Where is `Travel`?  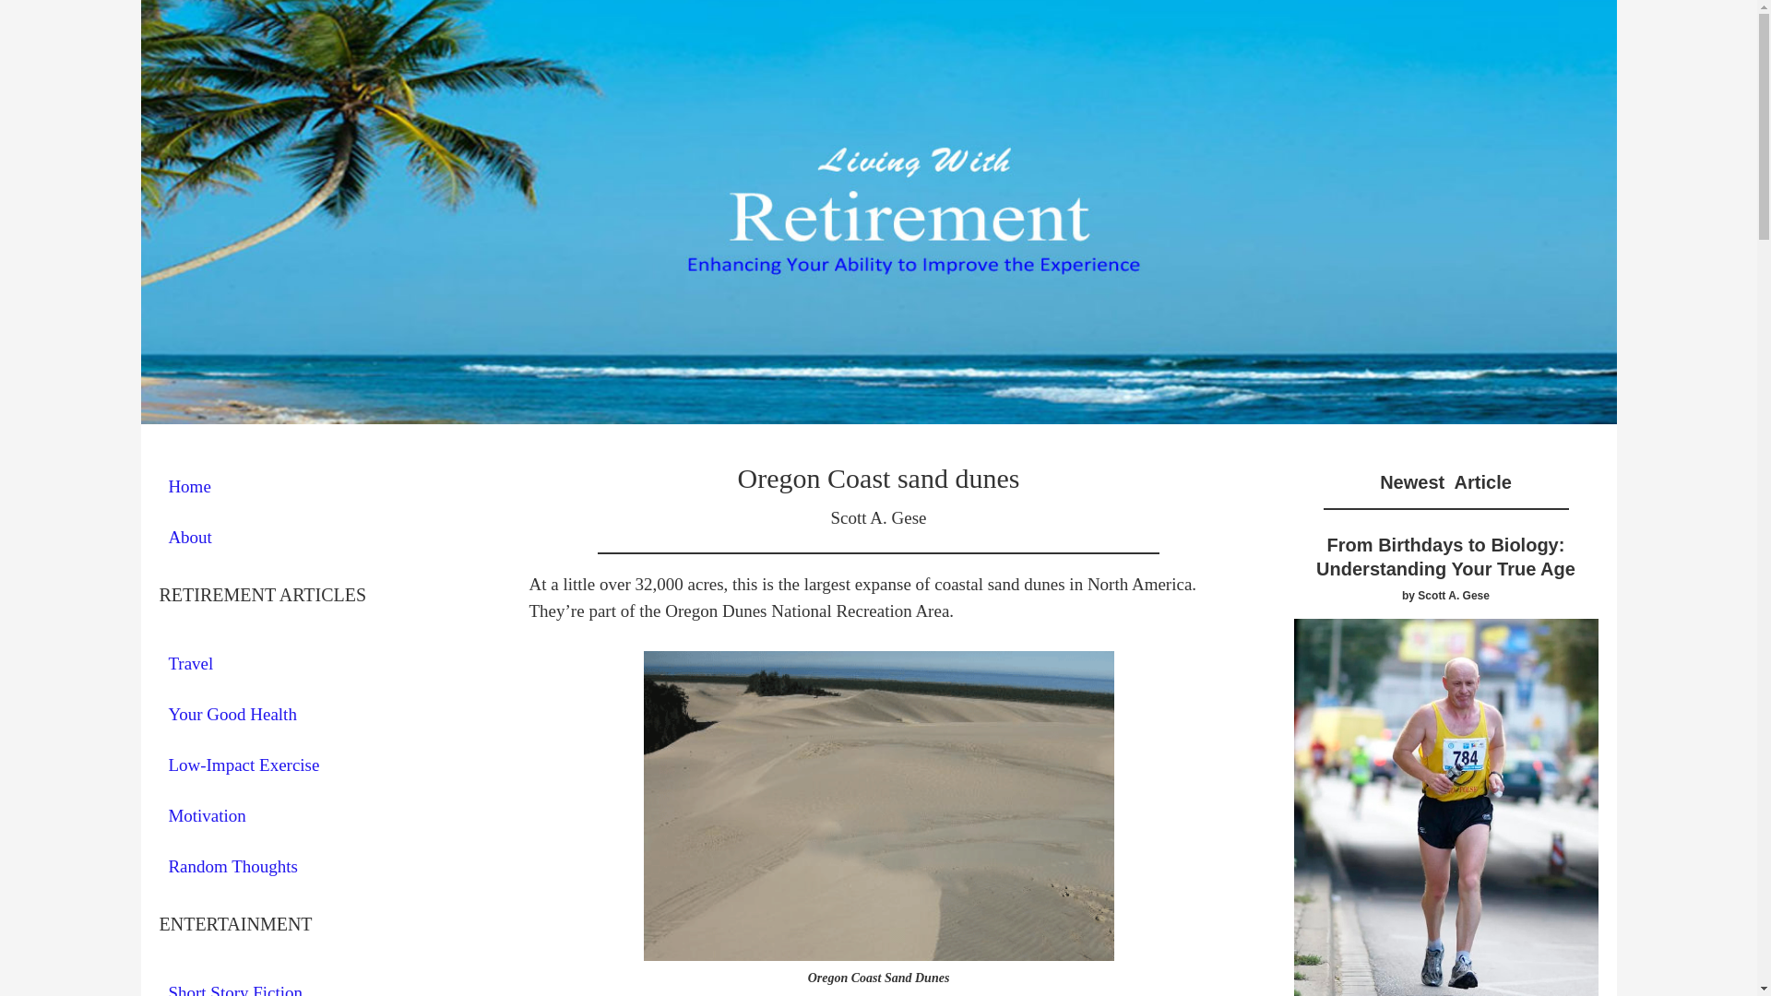
Travel is located at coordinates (310, 664).